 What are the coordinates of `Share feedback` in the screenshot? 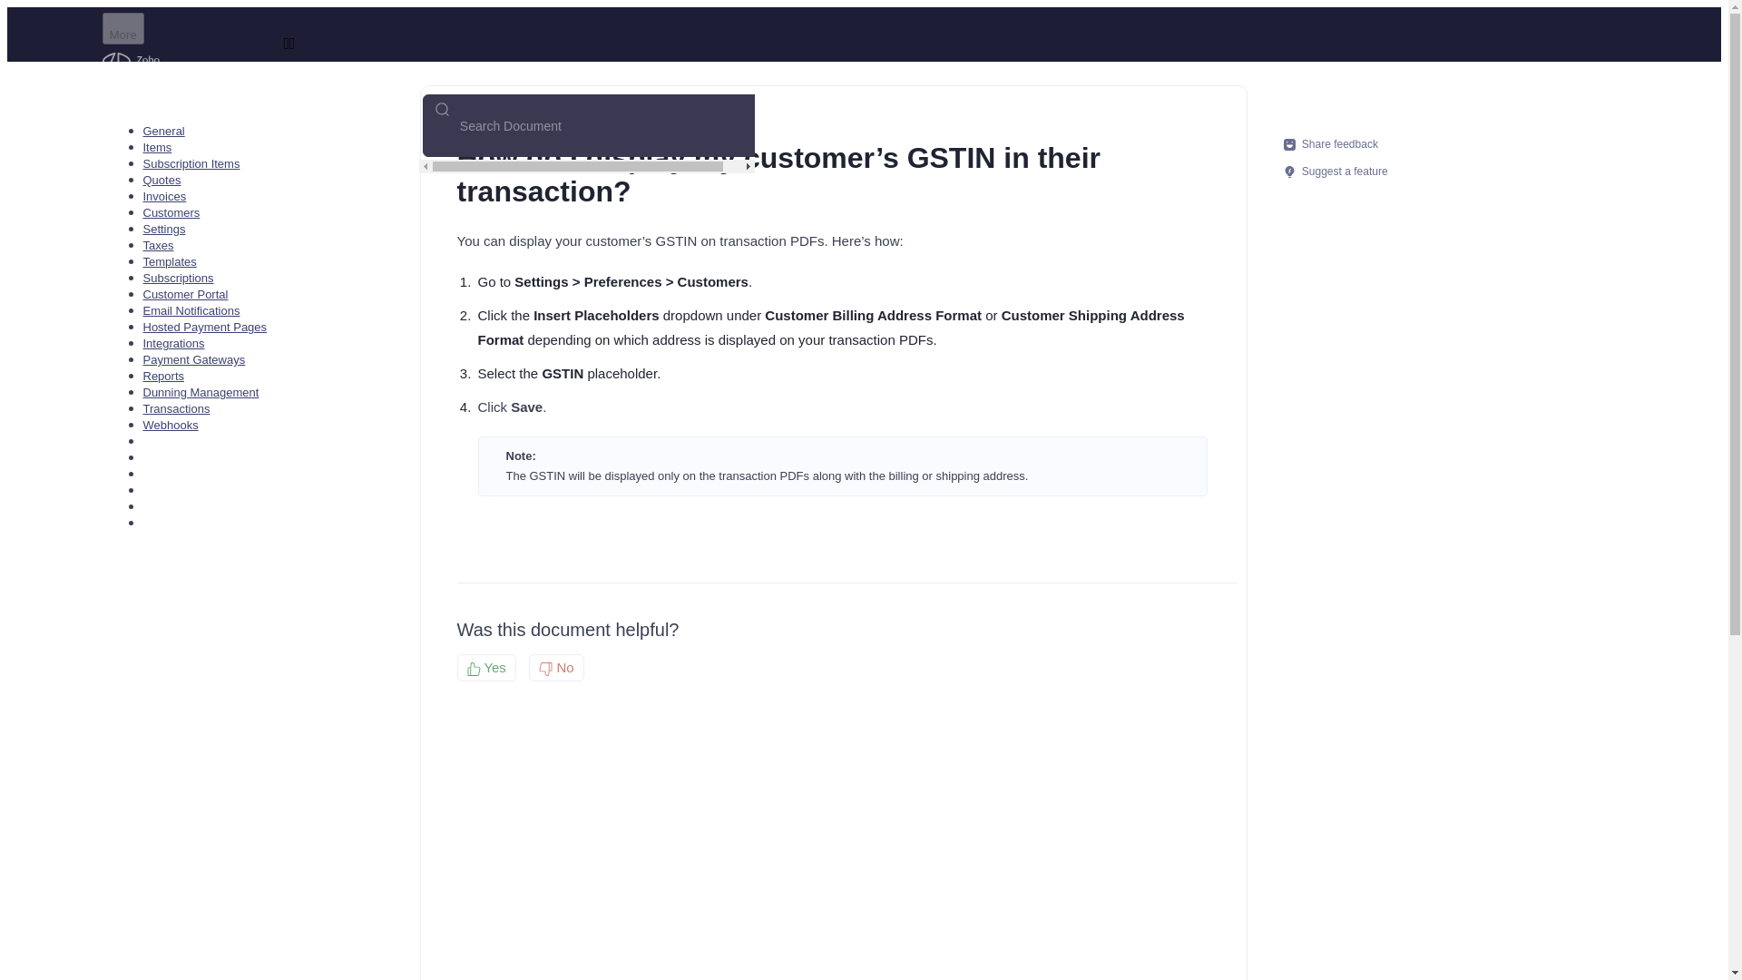 It's located at (1334, 143).